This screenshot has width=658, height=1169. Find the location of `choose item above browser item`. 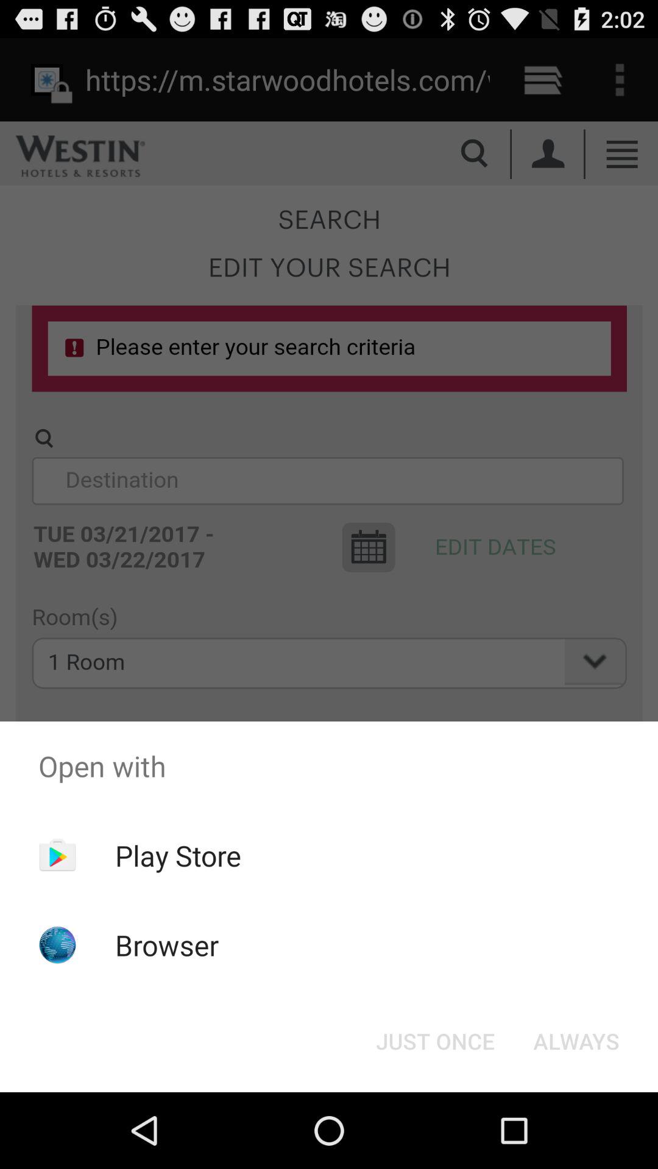

choose item above browser item is located at coordinates (178, 855).